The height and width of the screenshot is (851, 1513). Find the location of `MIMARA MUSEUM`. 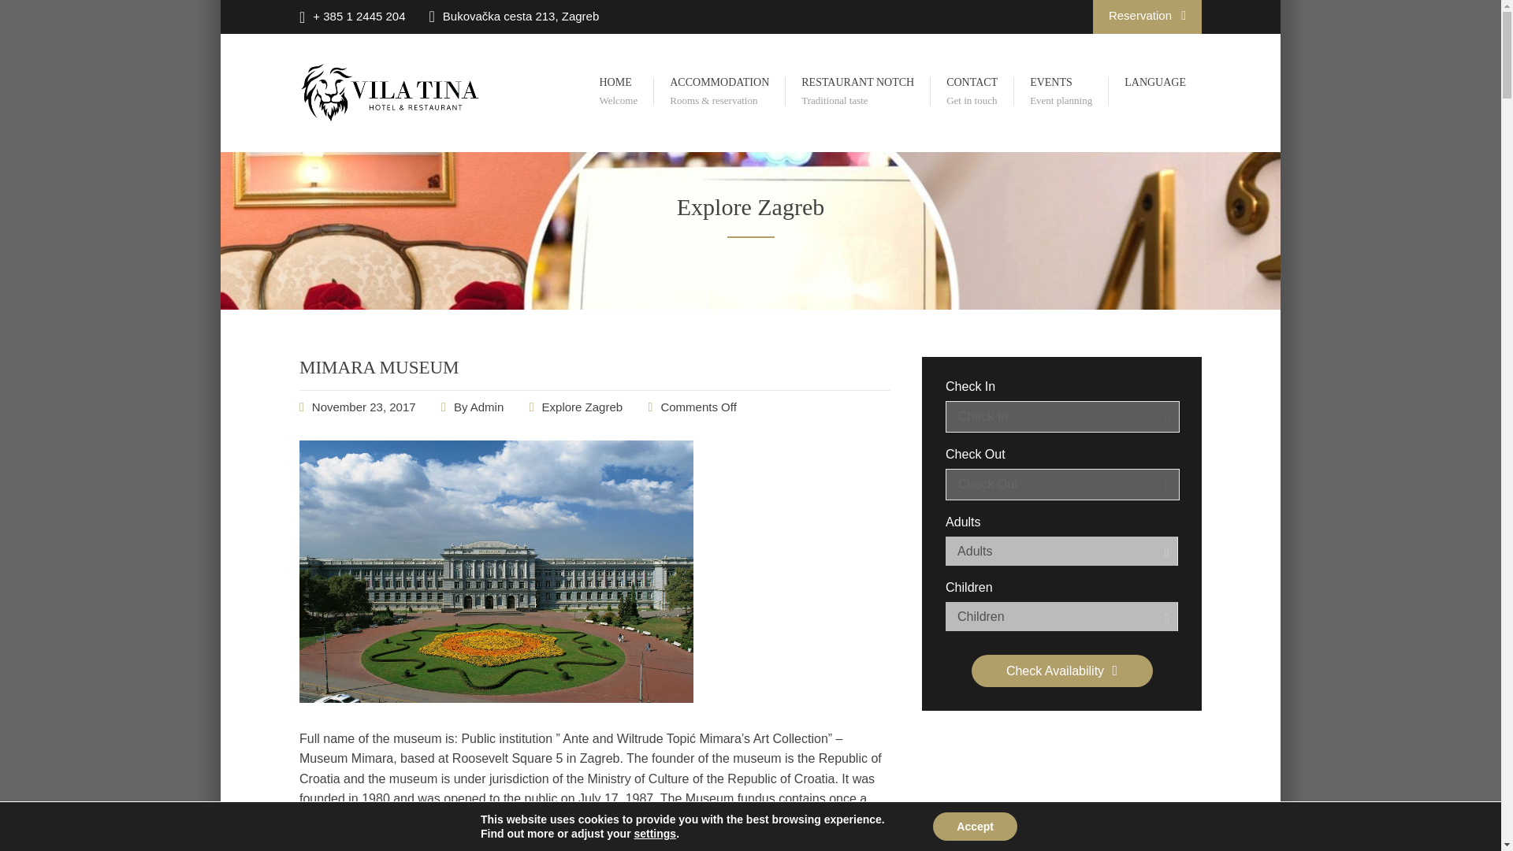

MIMARA MUSEUM is located at coordinates (487, 407).